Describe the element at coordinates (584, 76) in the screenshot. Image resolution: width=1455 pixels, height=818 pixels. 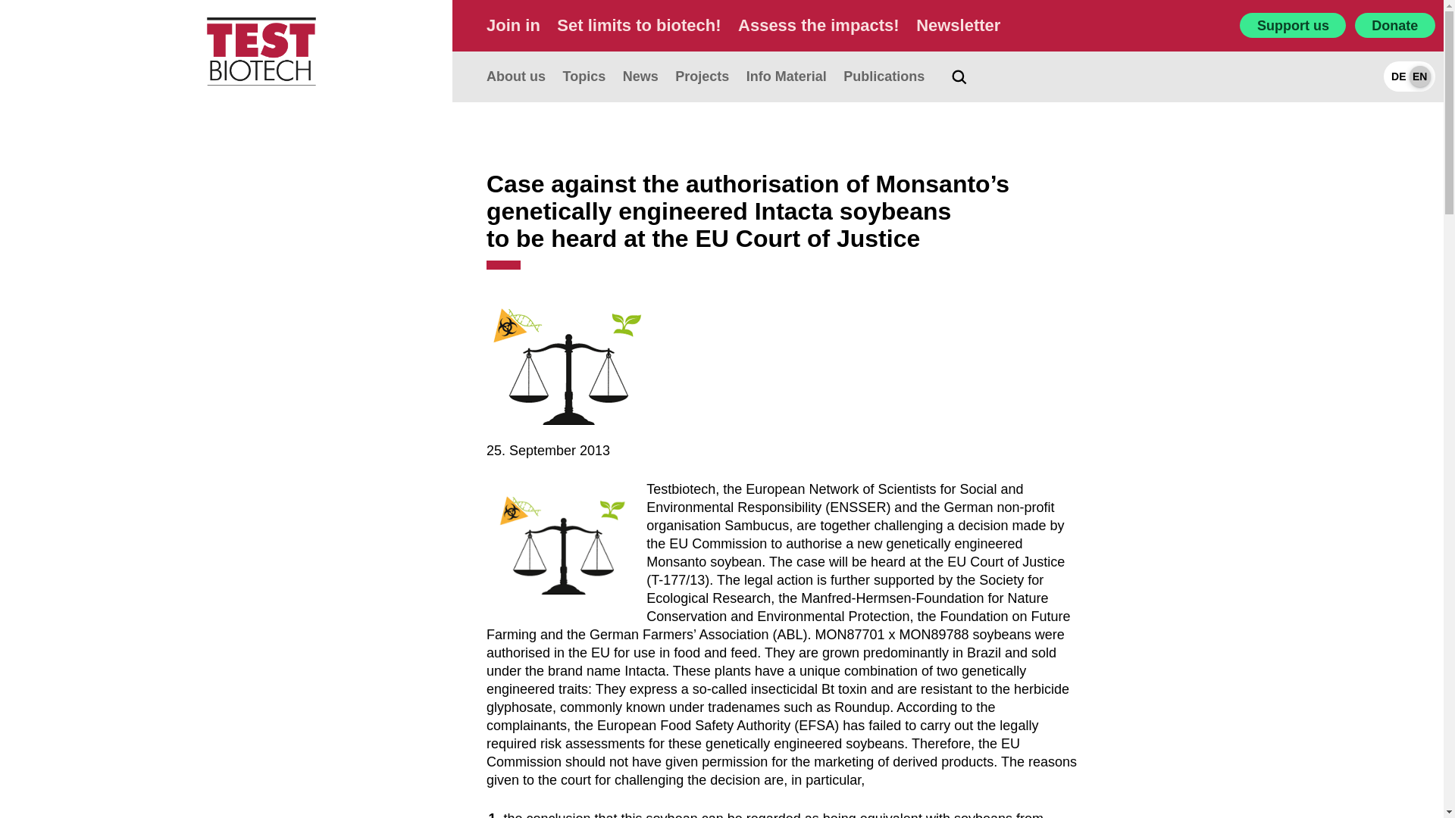
I see `Topics` at that location.